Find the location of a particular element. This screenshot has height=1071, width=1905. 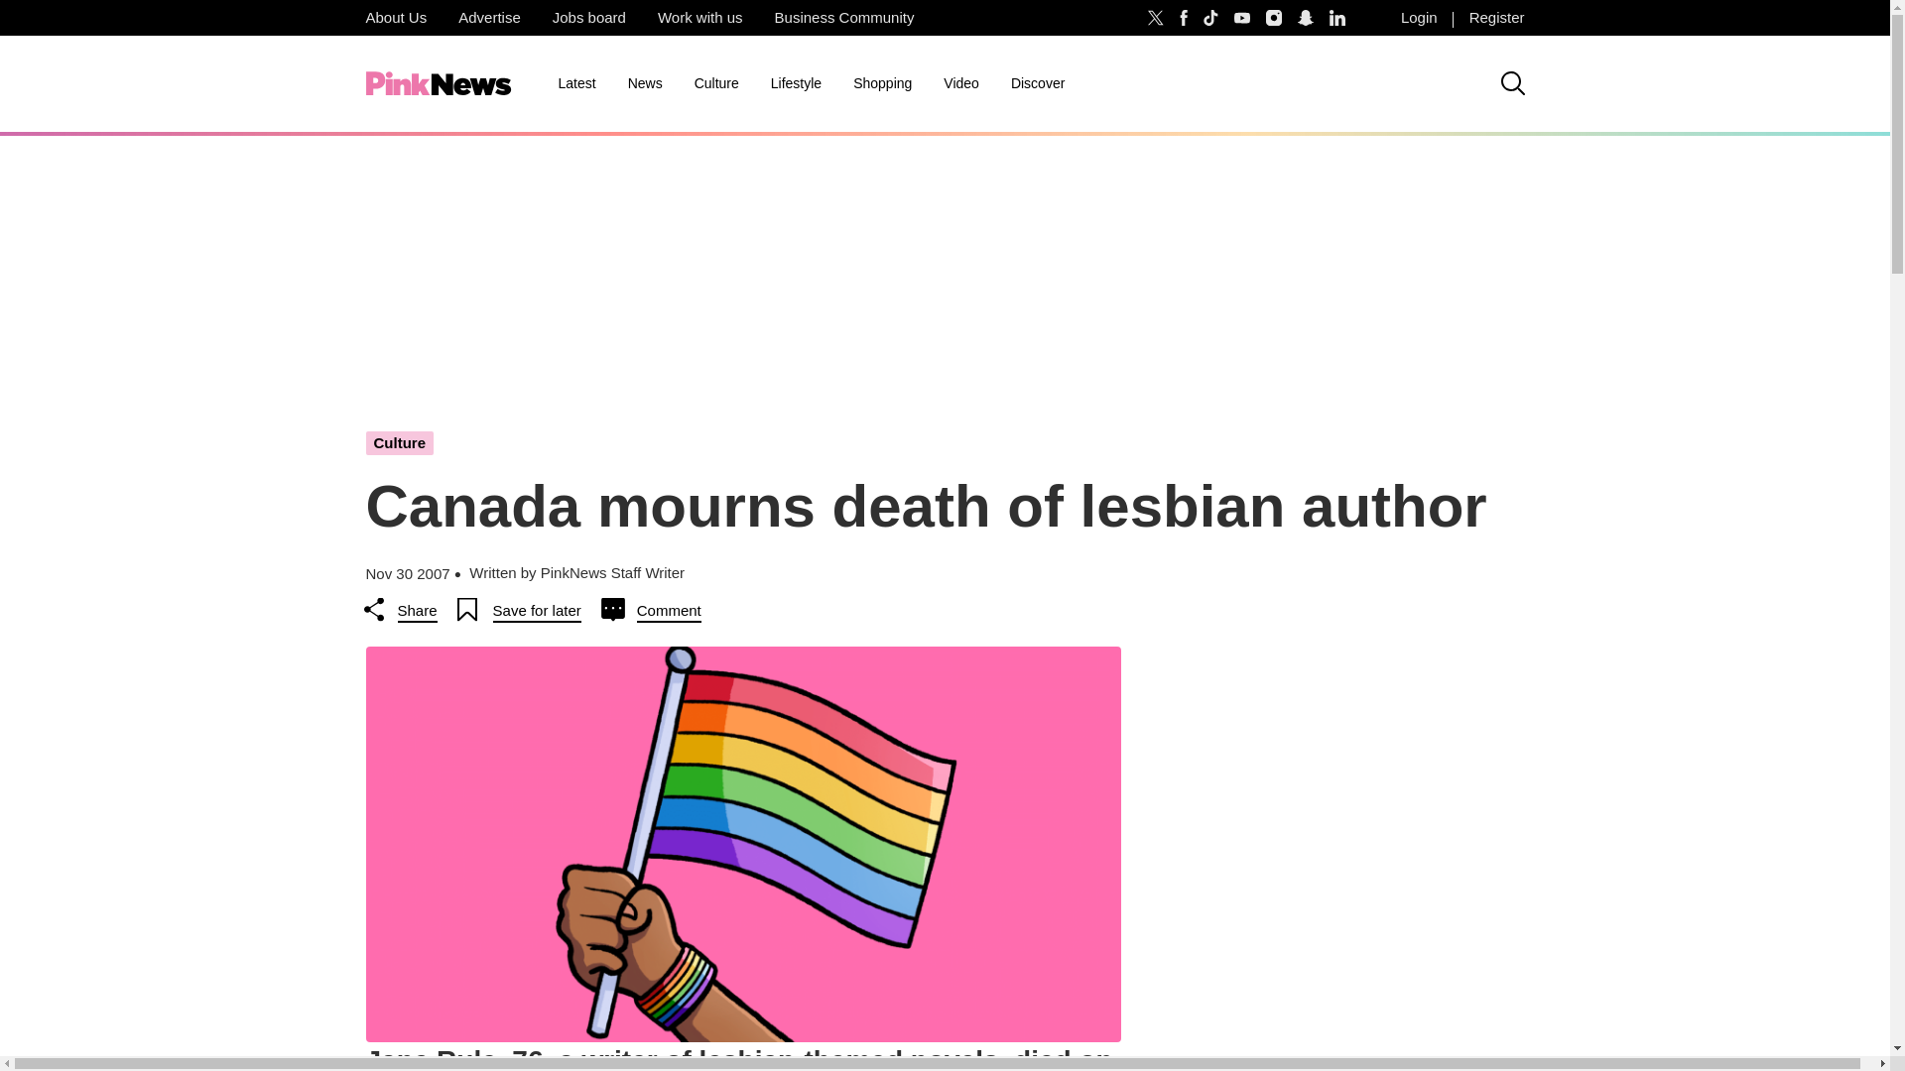

Culture is located at coordinates (716, 83).